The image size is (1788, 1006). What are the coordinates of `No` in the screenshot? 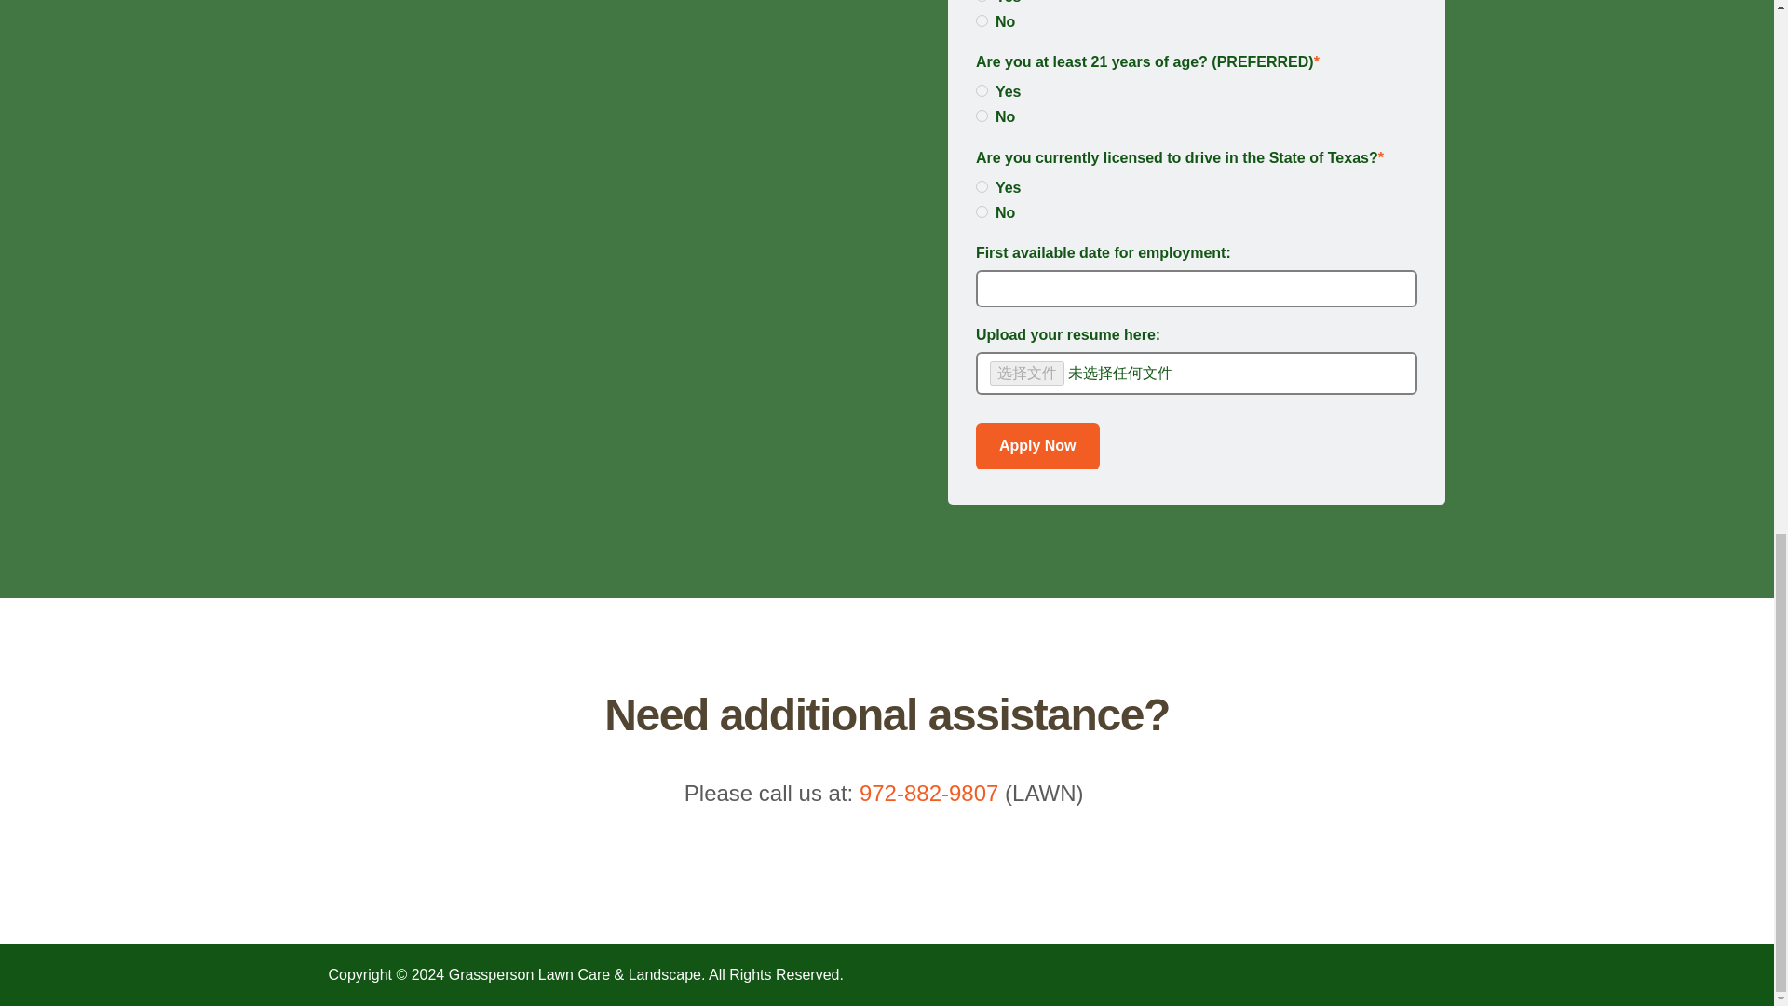 It's located at (982, 116).